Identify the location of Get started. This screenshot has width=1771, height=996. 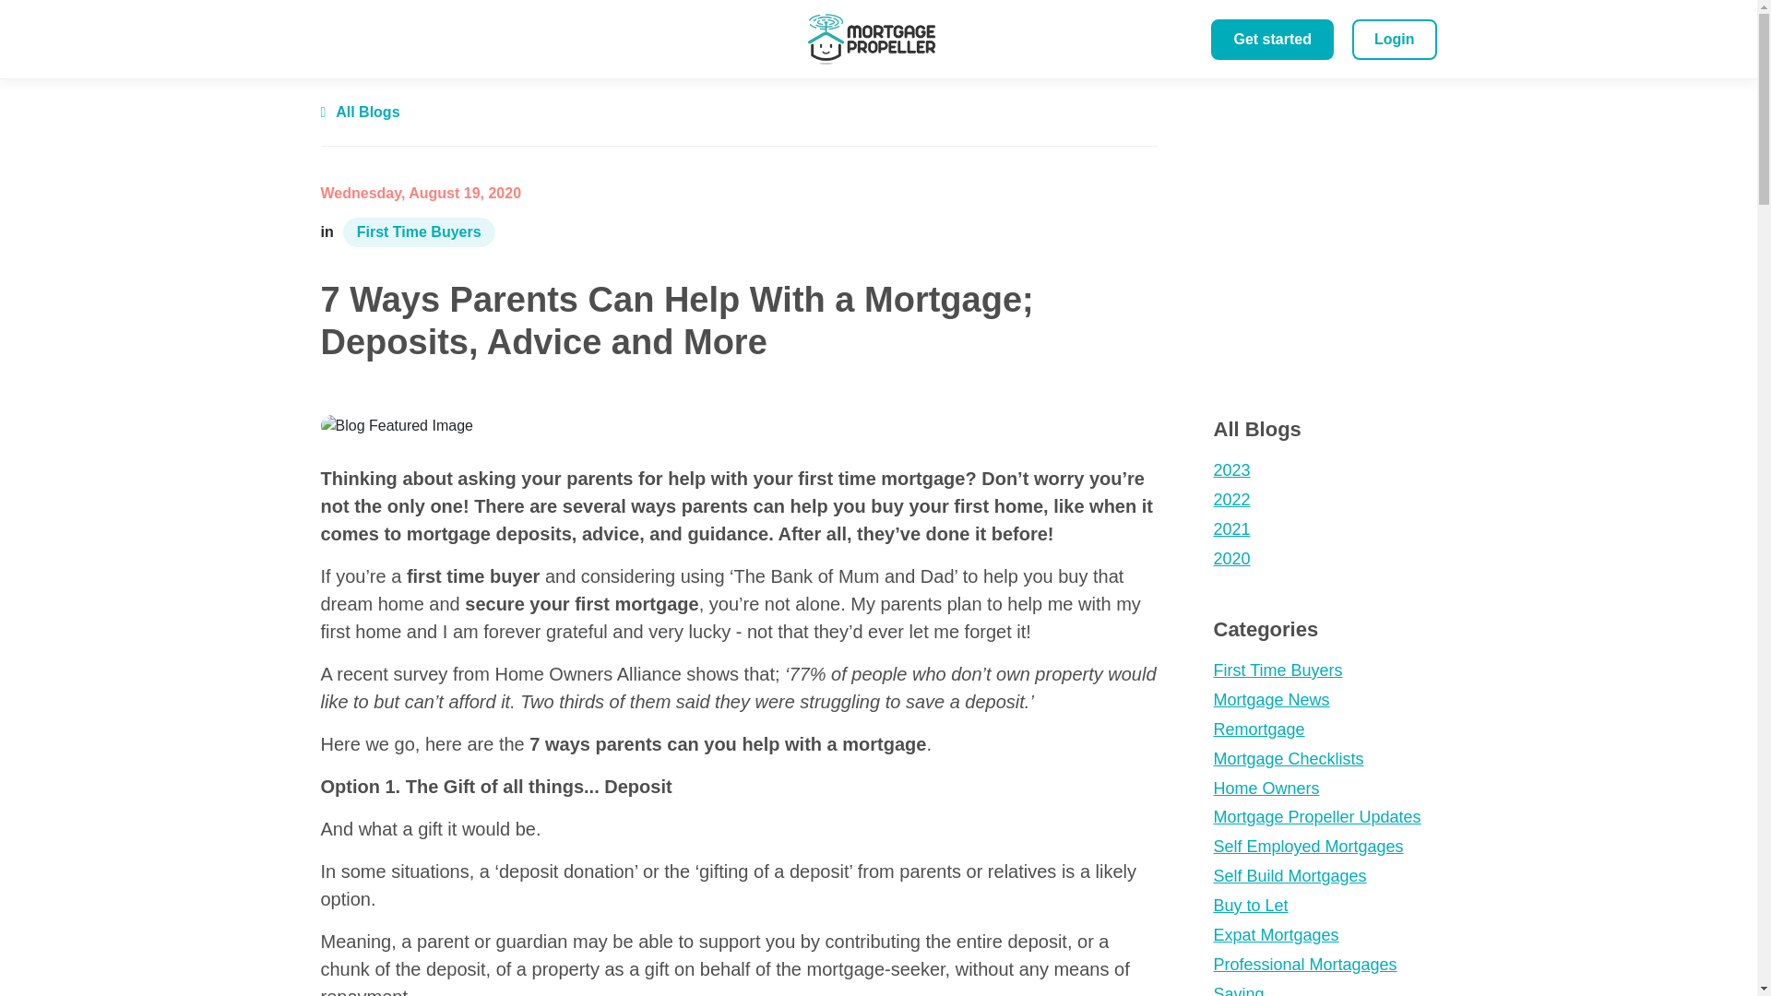
(1272, 39).